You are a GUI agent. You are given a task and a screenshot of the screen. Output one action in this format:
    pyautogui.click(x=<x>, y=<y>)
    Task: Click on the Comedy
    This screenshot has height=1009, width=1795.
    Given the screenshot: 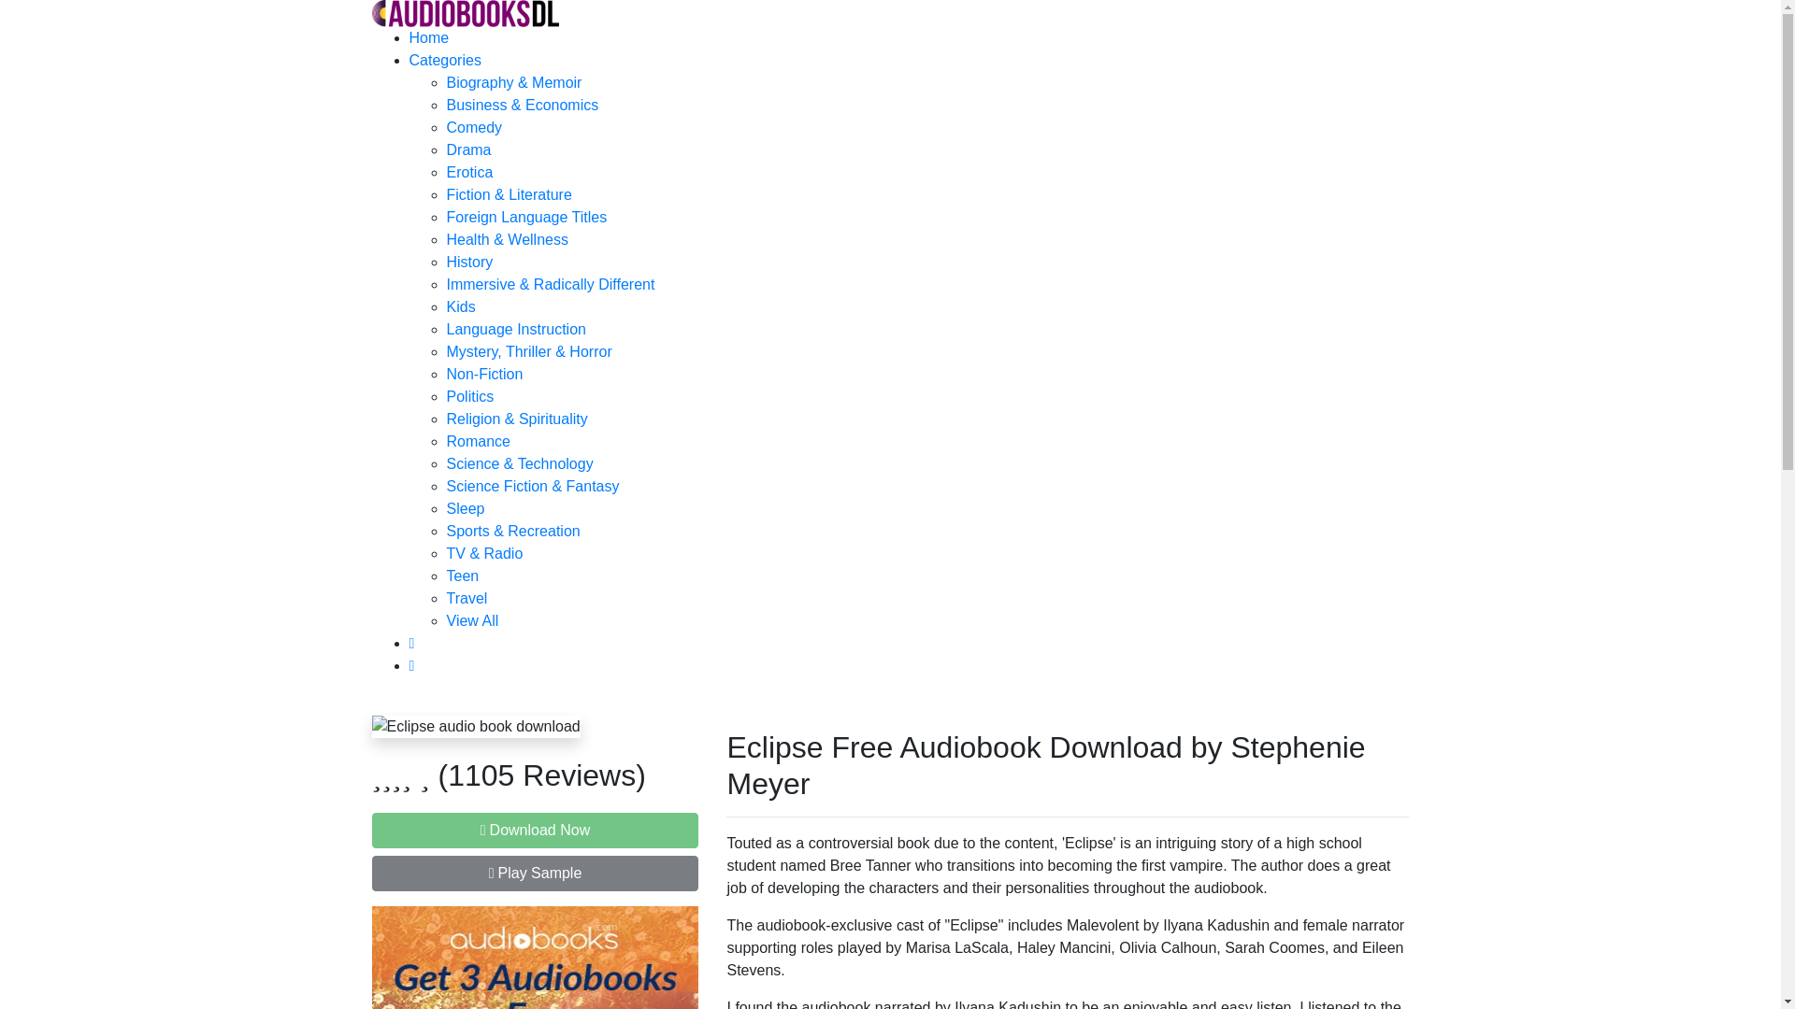 What is the action you would take?
    pyautogui.click(x=475, y=127)
    